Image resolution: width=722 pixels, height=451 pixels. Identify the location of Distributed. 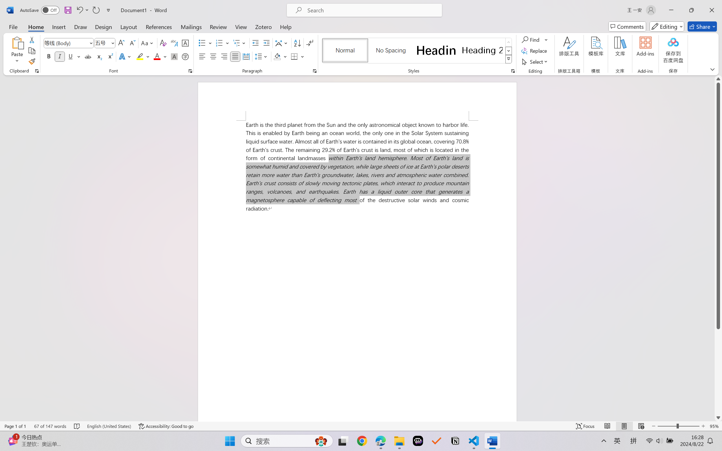
(246, 56).